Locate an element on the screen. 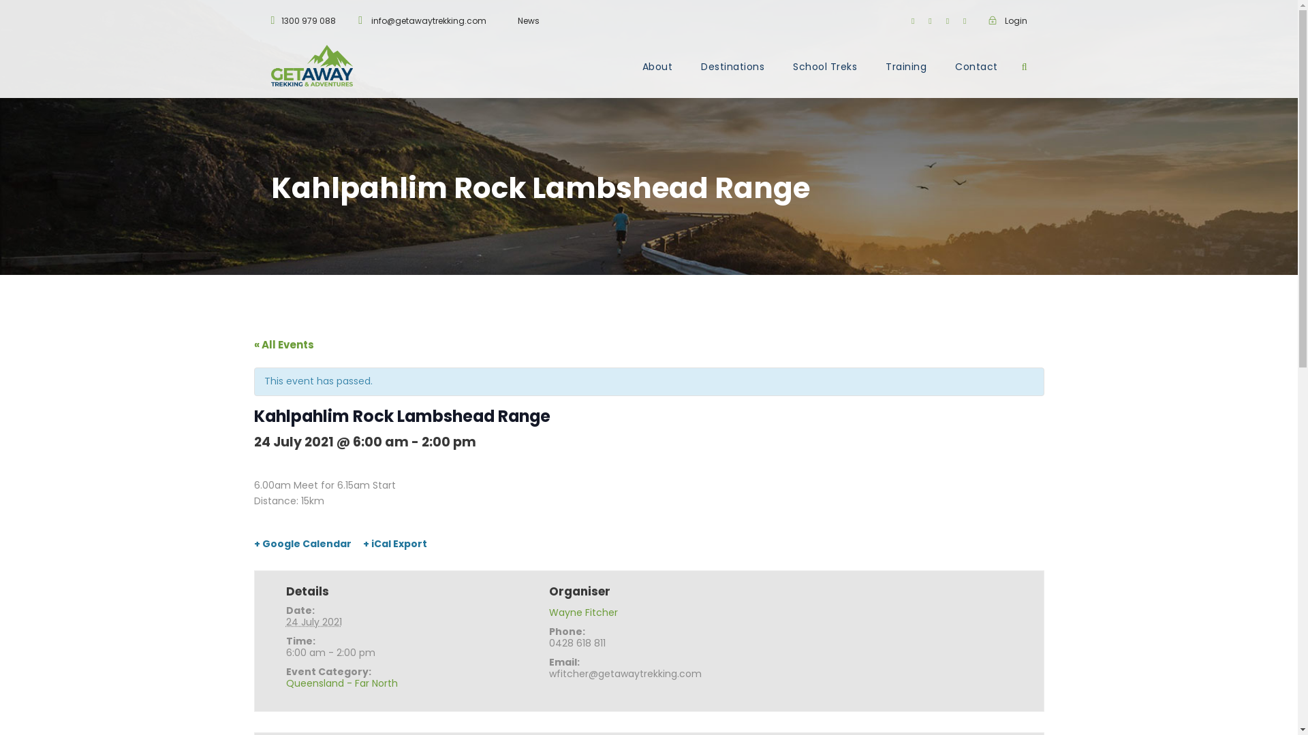 The image size is (1308, 735). Destinations is located at coordinates (733, 79).